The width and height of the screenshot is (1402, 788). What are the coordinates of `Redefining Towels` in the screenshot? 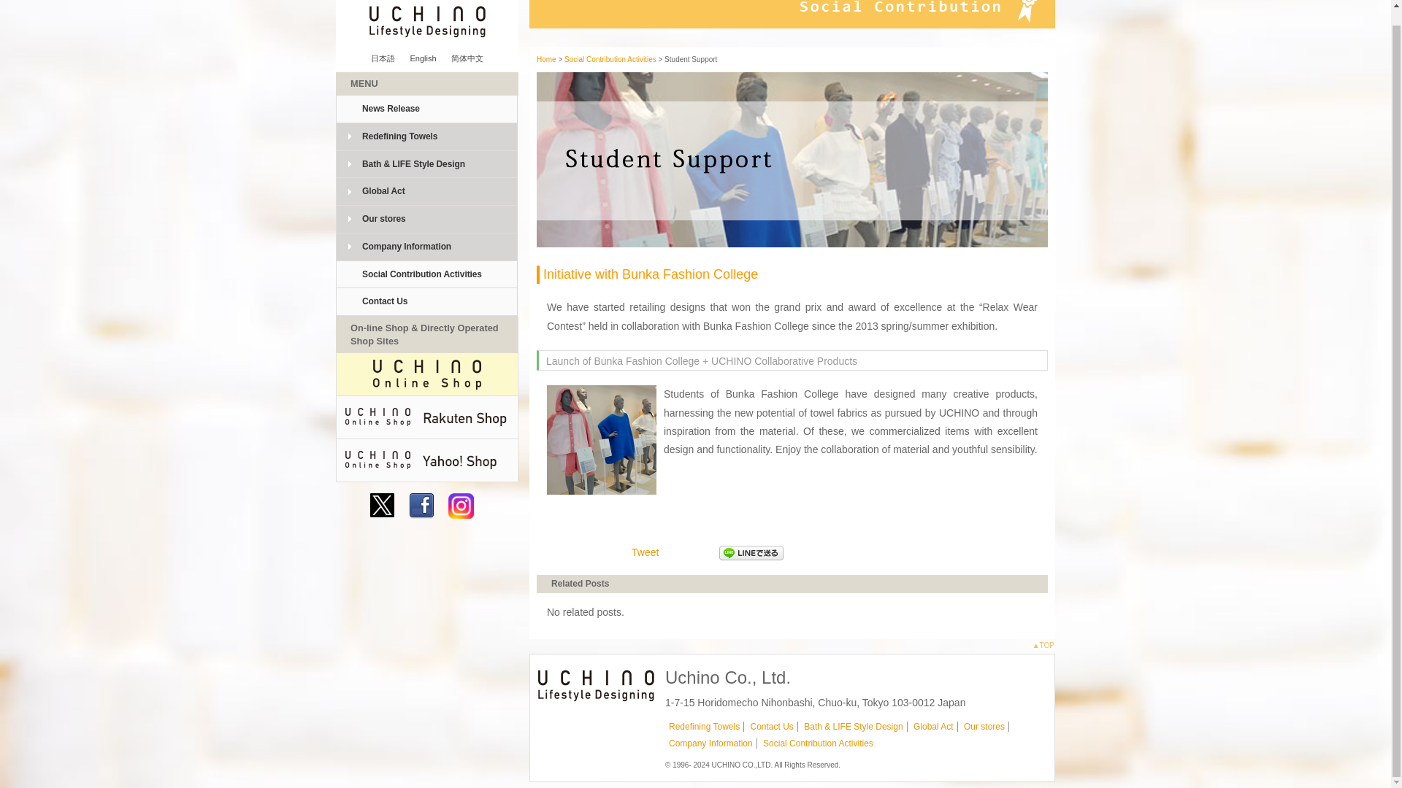 It's located at (426, 137).